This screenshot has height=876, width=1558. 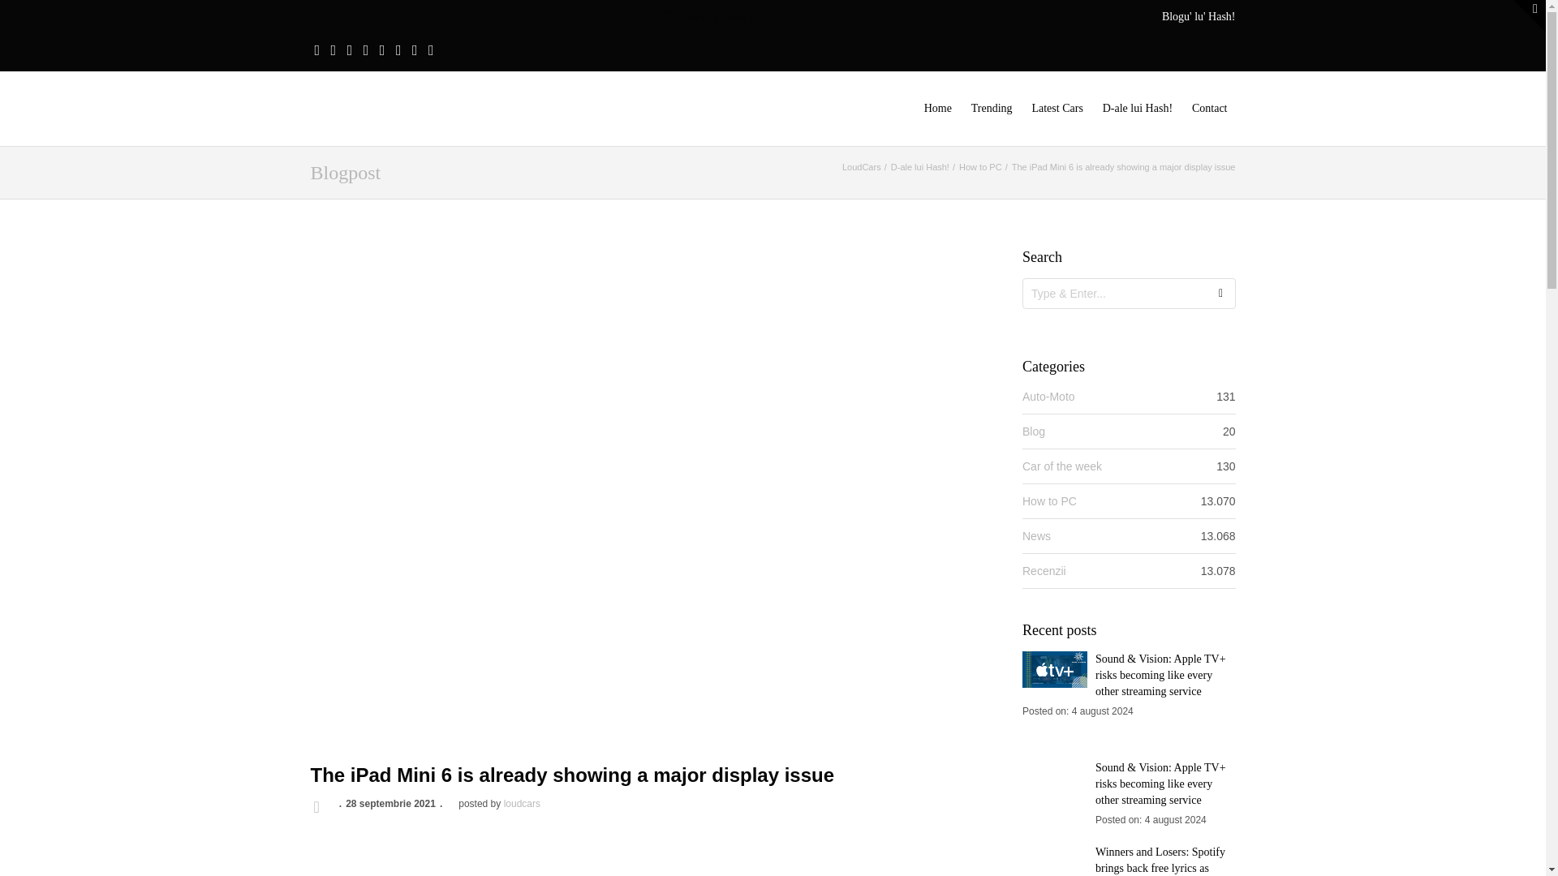 What do you see at coordinates (522, 803) in the screenshot?
I see `loudcars` at bounding box center [522, 803].